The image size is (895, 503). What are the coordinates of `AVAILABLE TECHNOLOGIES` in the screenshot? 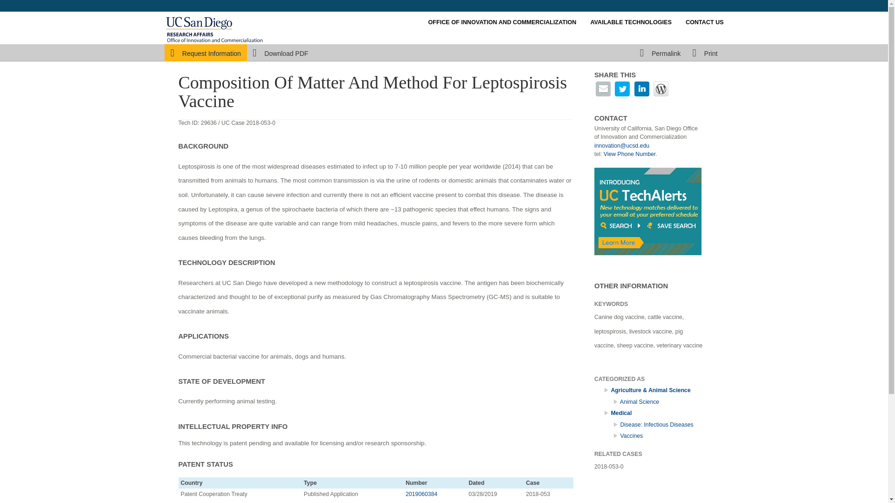 It's located at (631, 22).